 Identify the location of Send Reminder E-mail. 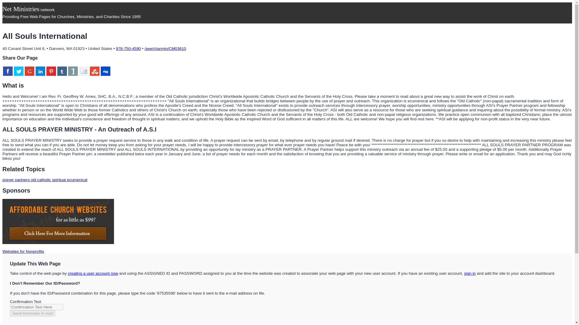
(32, 313).